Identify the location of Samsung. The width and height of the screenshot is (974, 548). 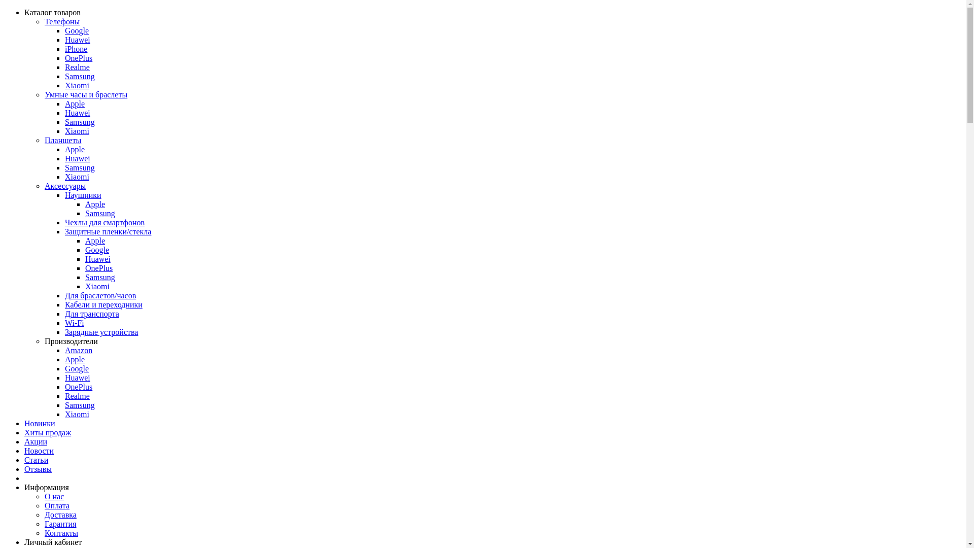
(80, 167).